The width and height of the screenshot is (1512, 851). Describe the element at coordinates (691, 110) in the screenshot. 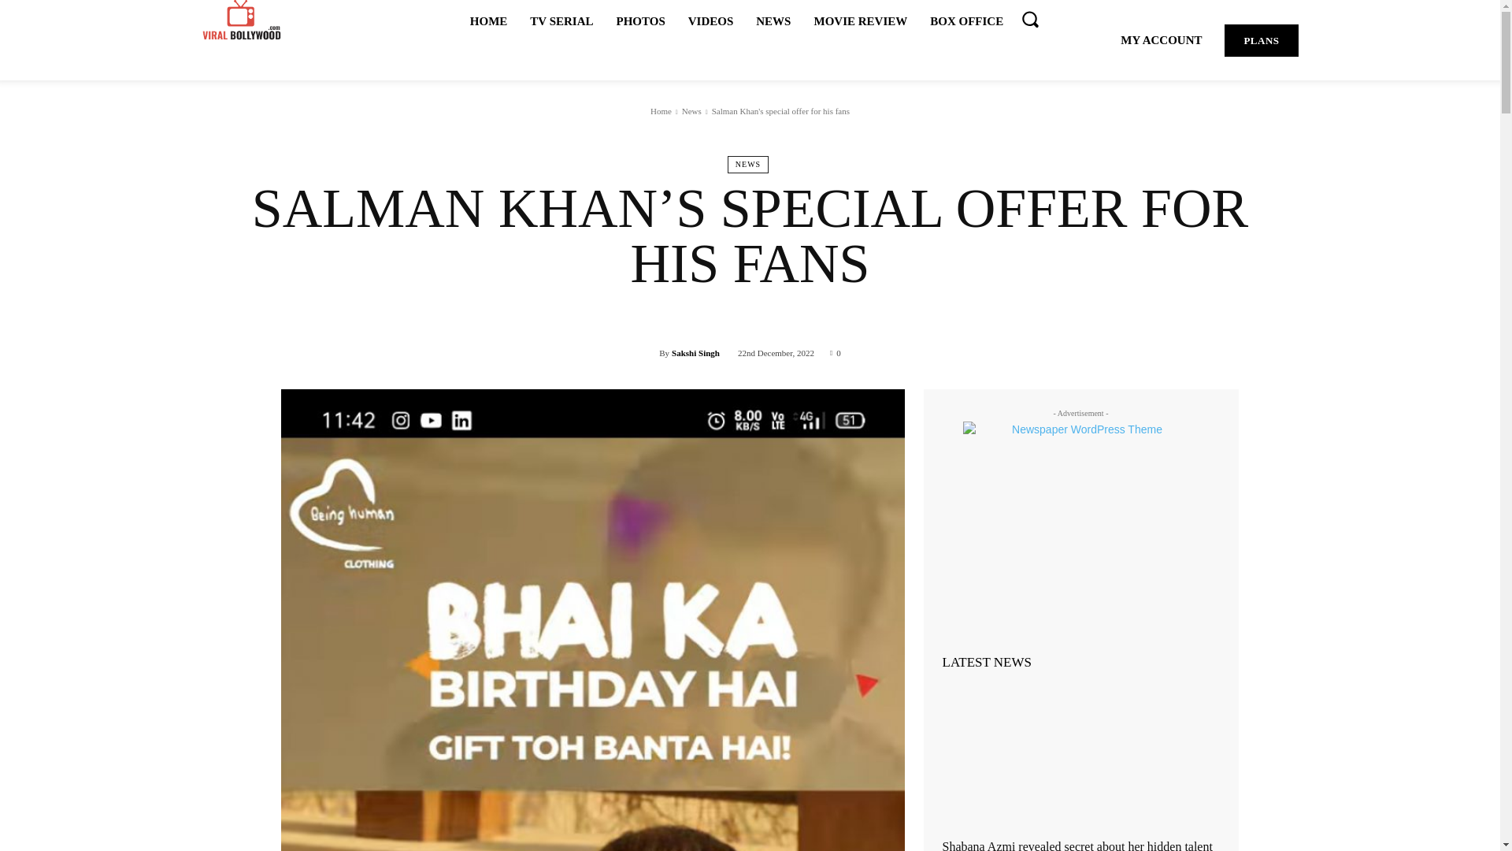

I see `View all posts in News` at that location.